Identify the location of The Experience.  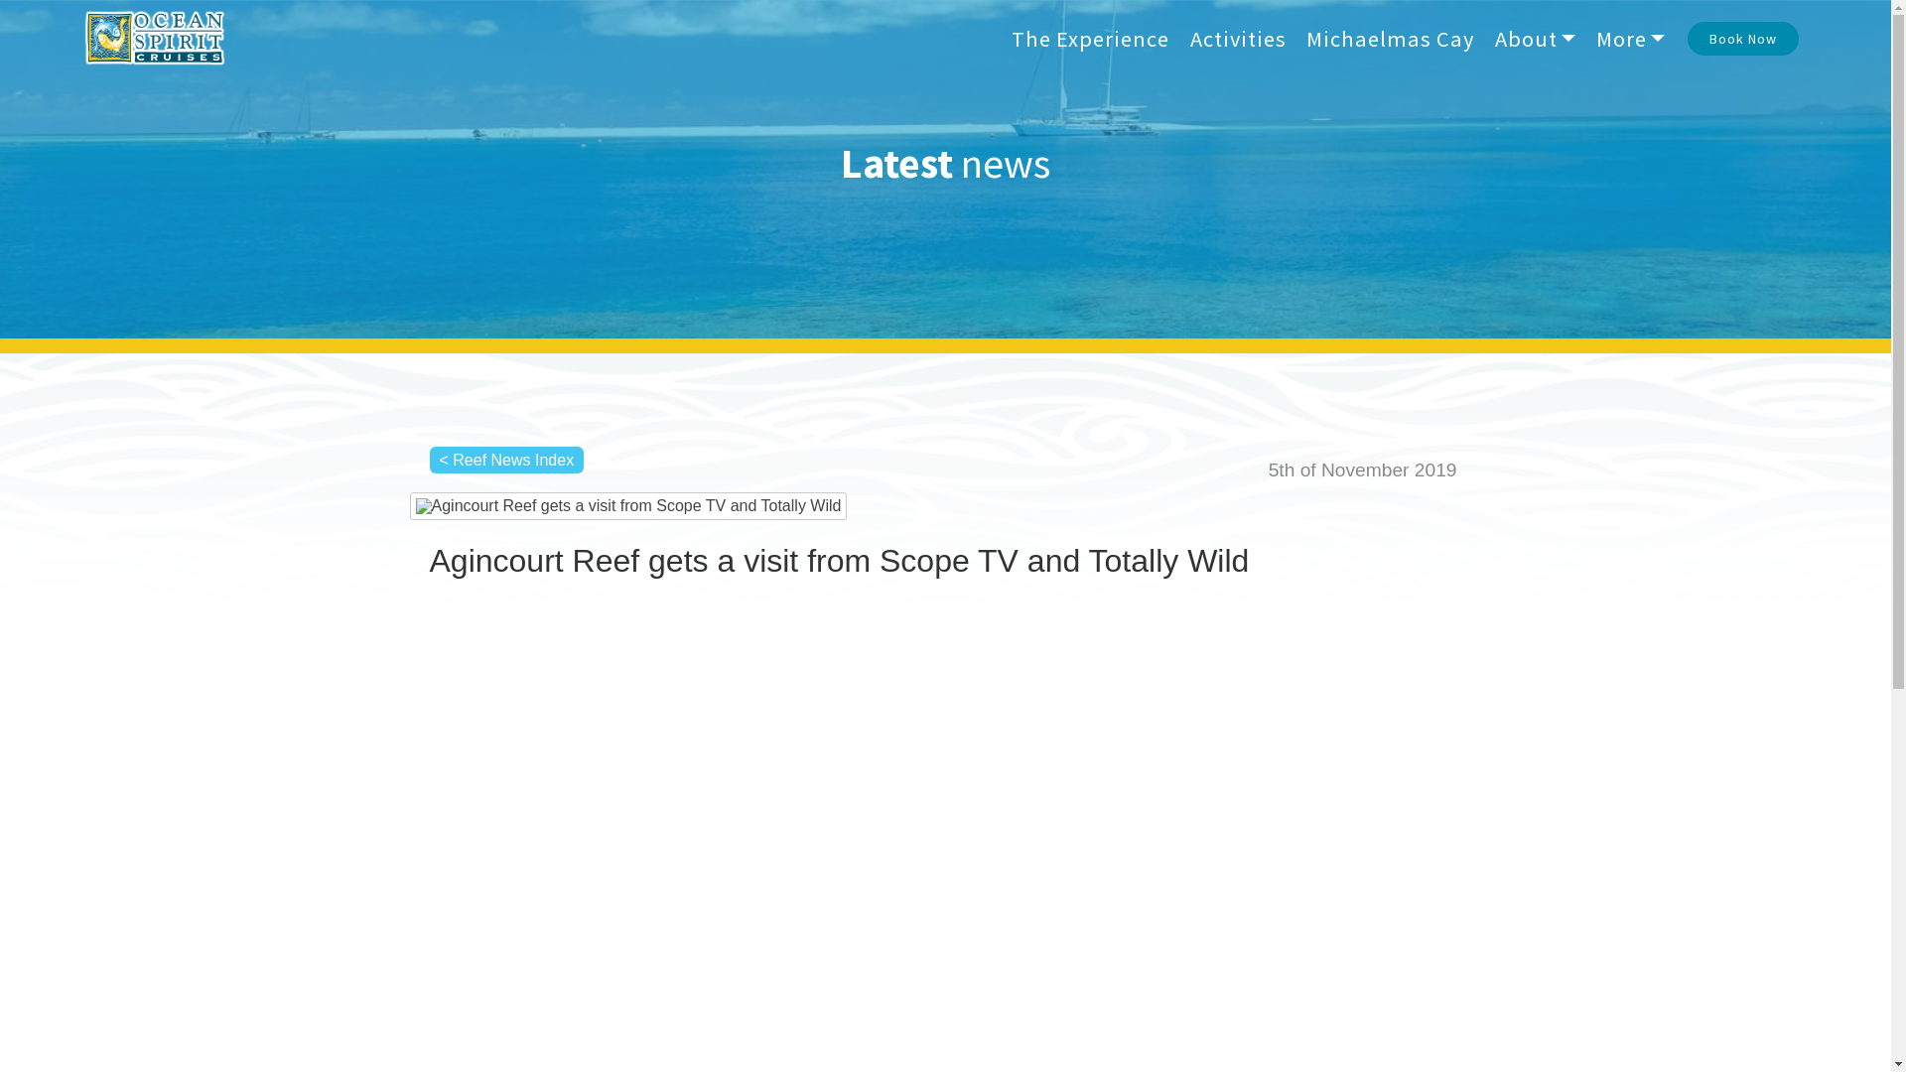
(1090, 38).